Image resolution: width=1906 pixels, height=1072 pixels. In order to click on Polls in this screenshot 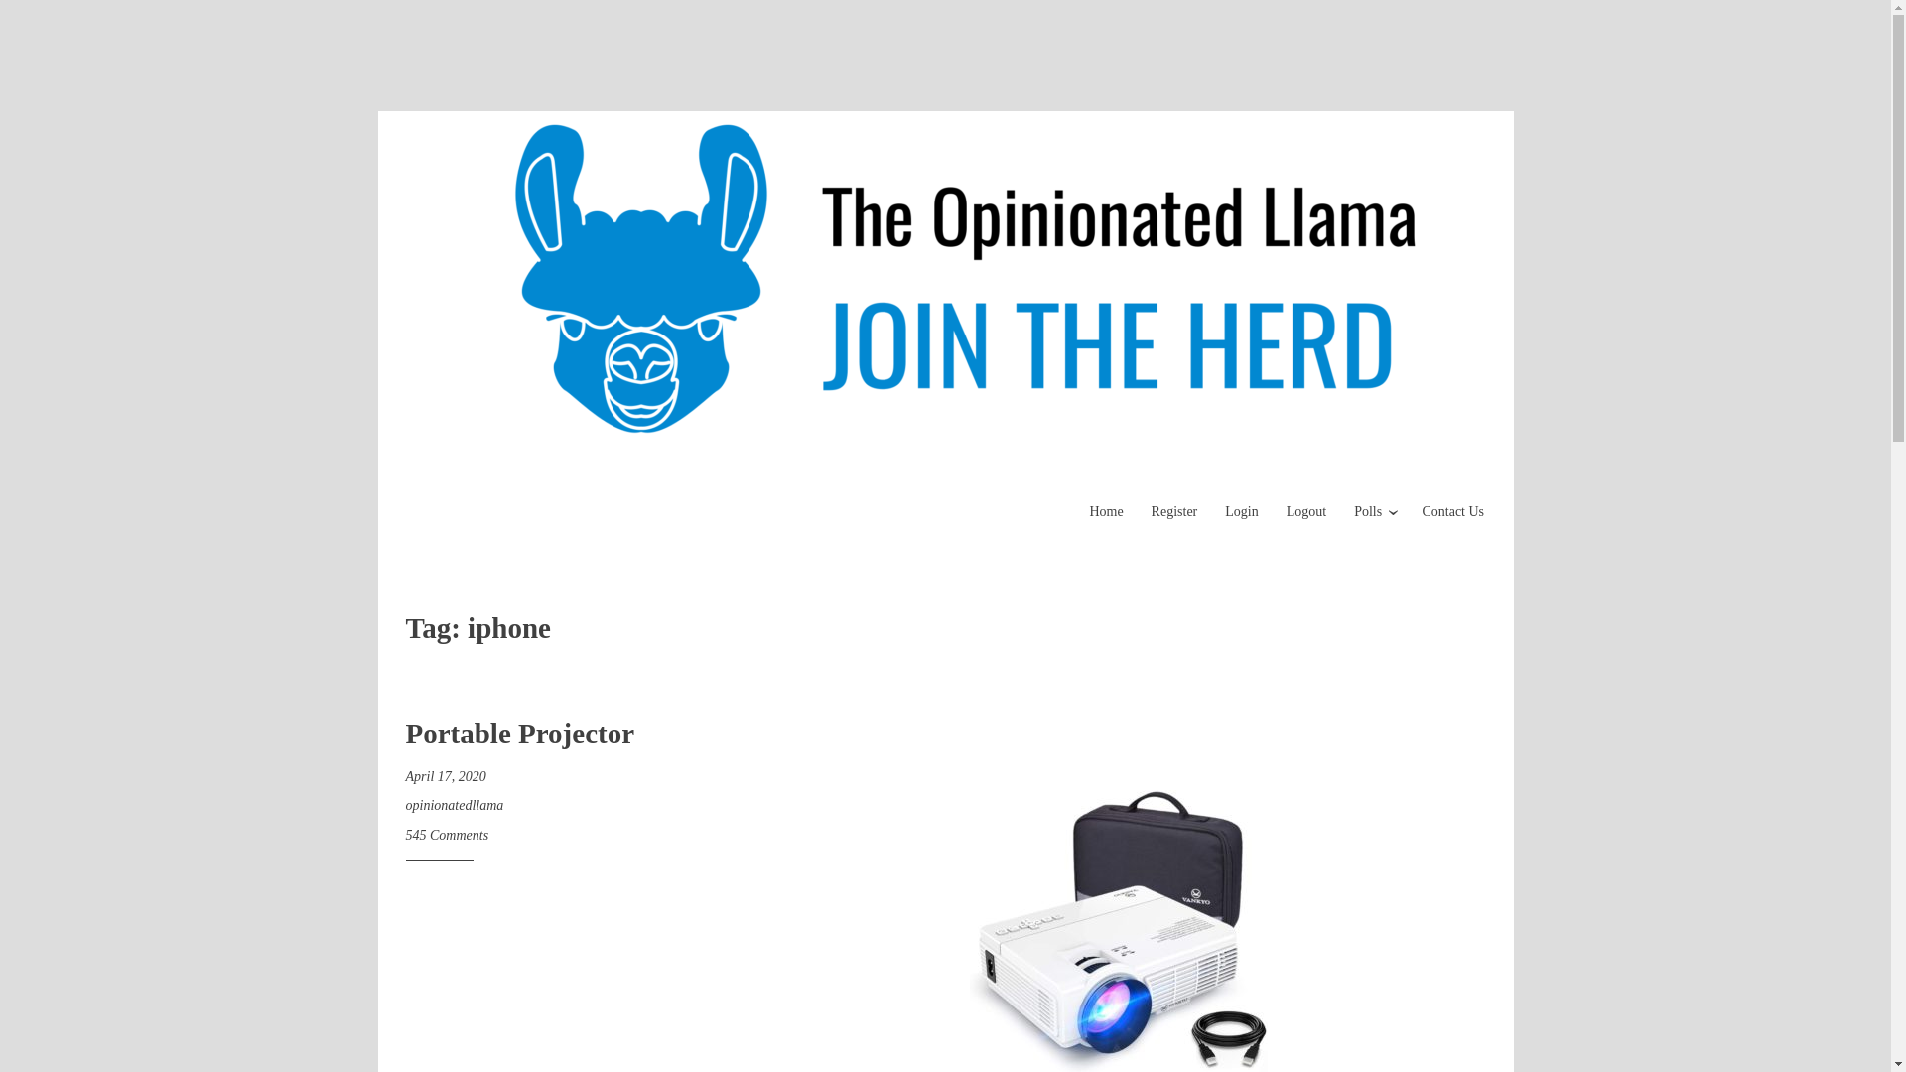, I will do `click(1368, 510)`.